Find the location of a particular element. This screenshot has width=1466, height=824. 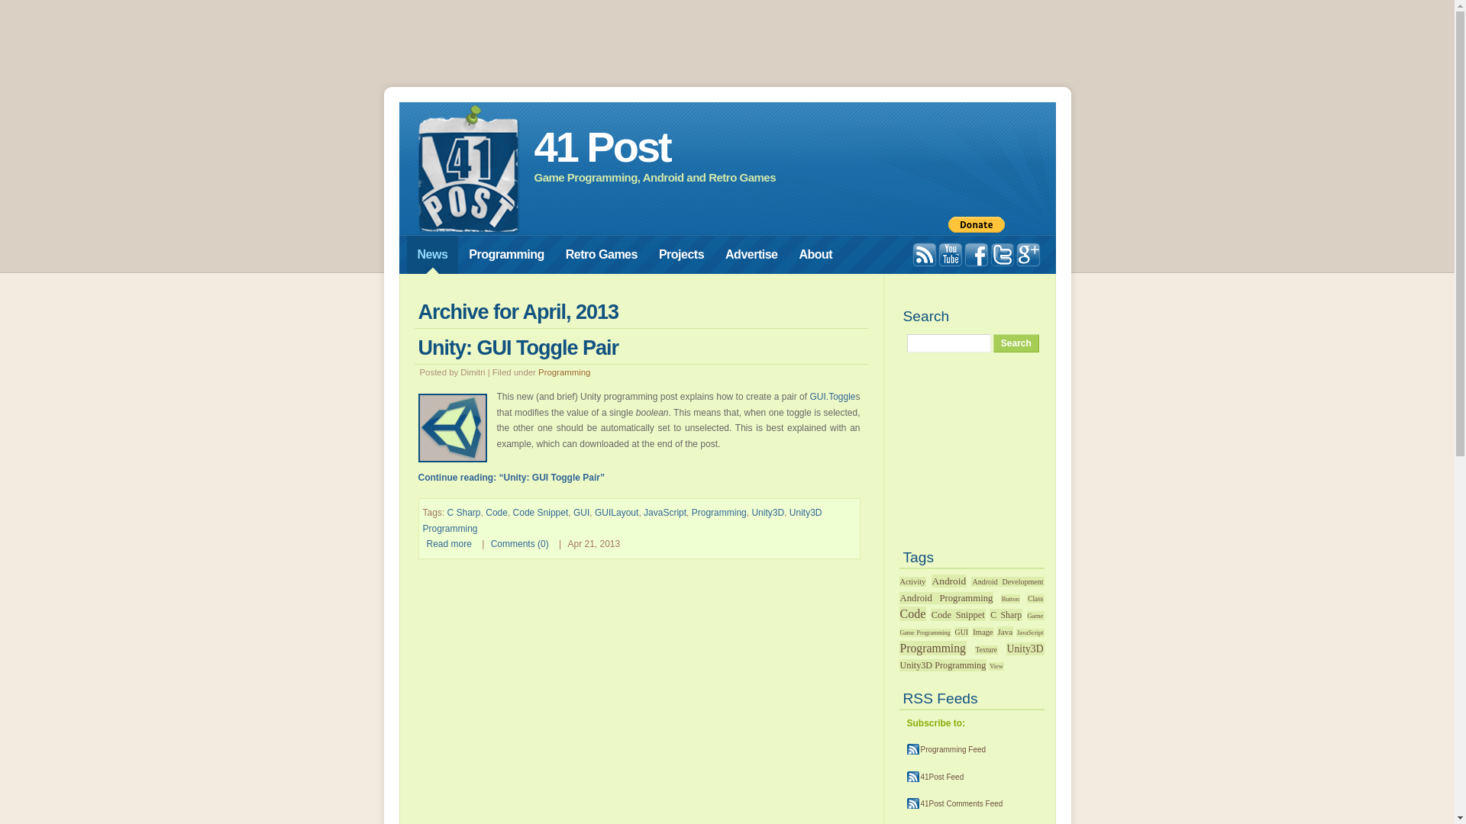

Programming is located at coordinates (719, 513).